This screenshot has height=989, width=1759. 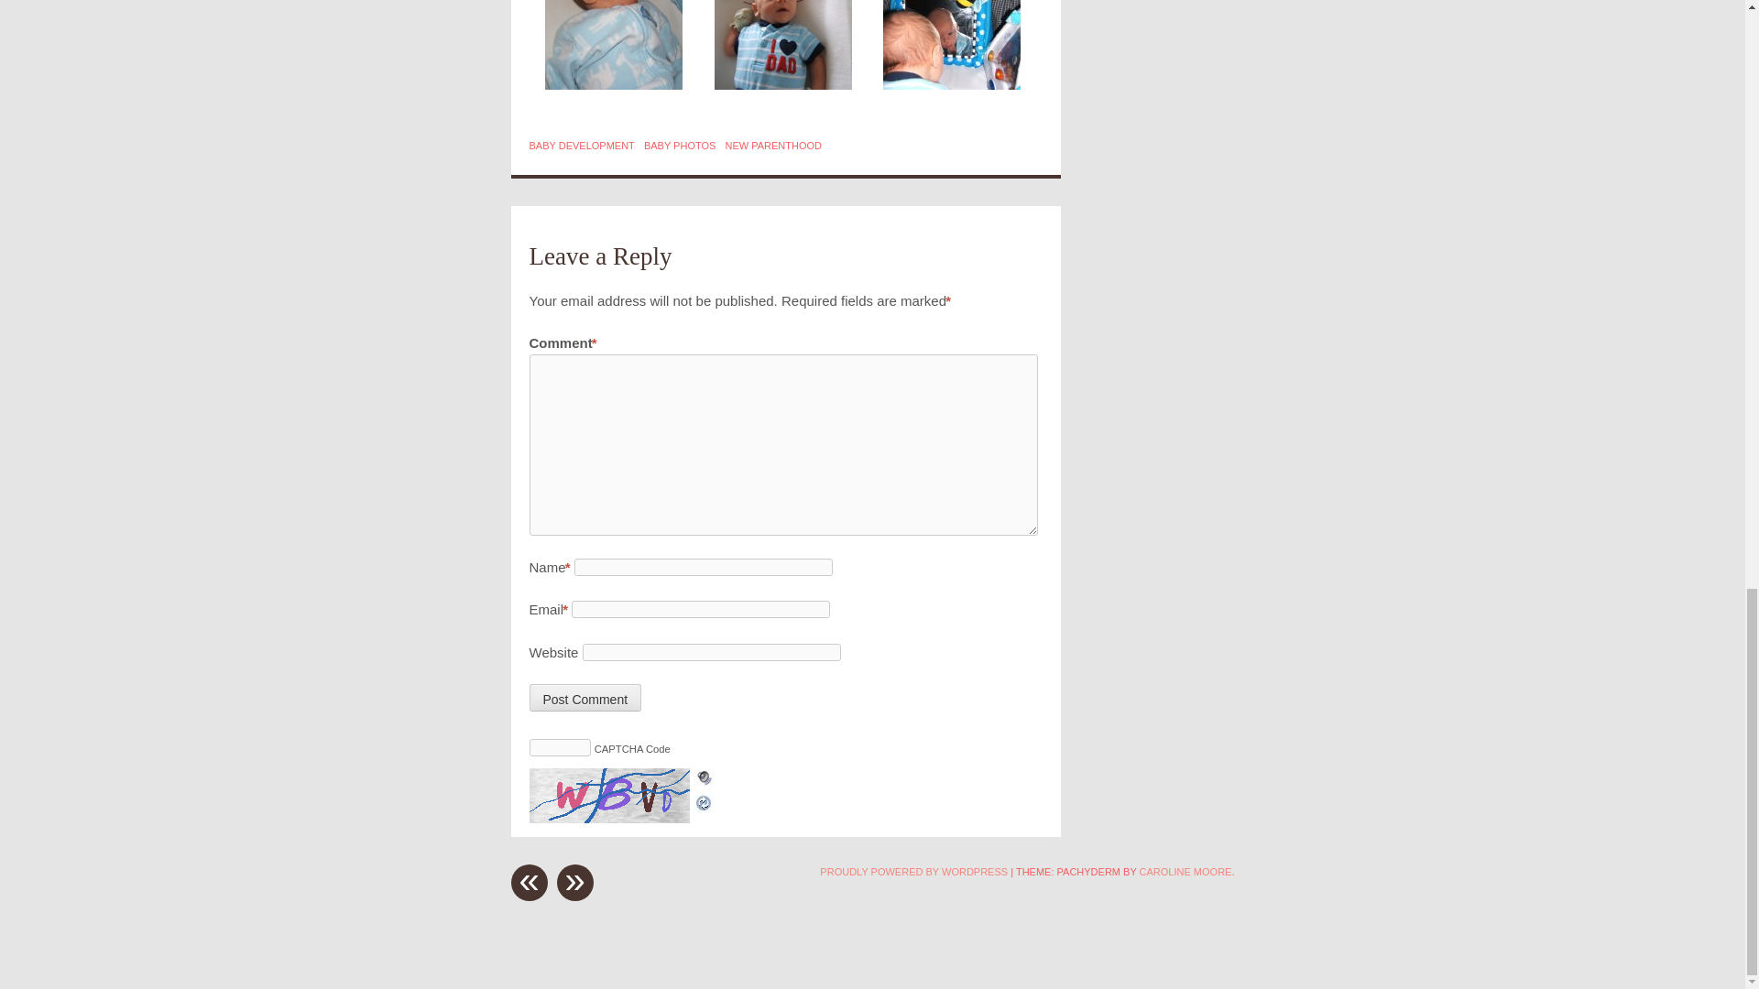 What do you see at coordinates (582, 146) in the screenshot?
I see `BABY DEVELOPMENT` at bounding box center [582, 146].